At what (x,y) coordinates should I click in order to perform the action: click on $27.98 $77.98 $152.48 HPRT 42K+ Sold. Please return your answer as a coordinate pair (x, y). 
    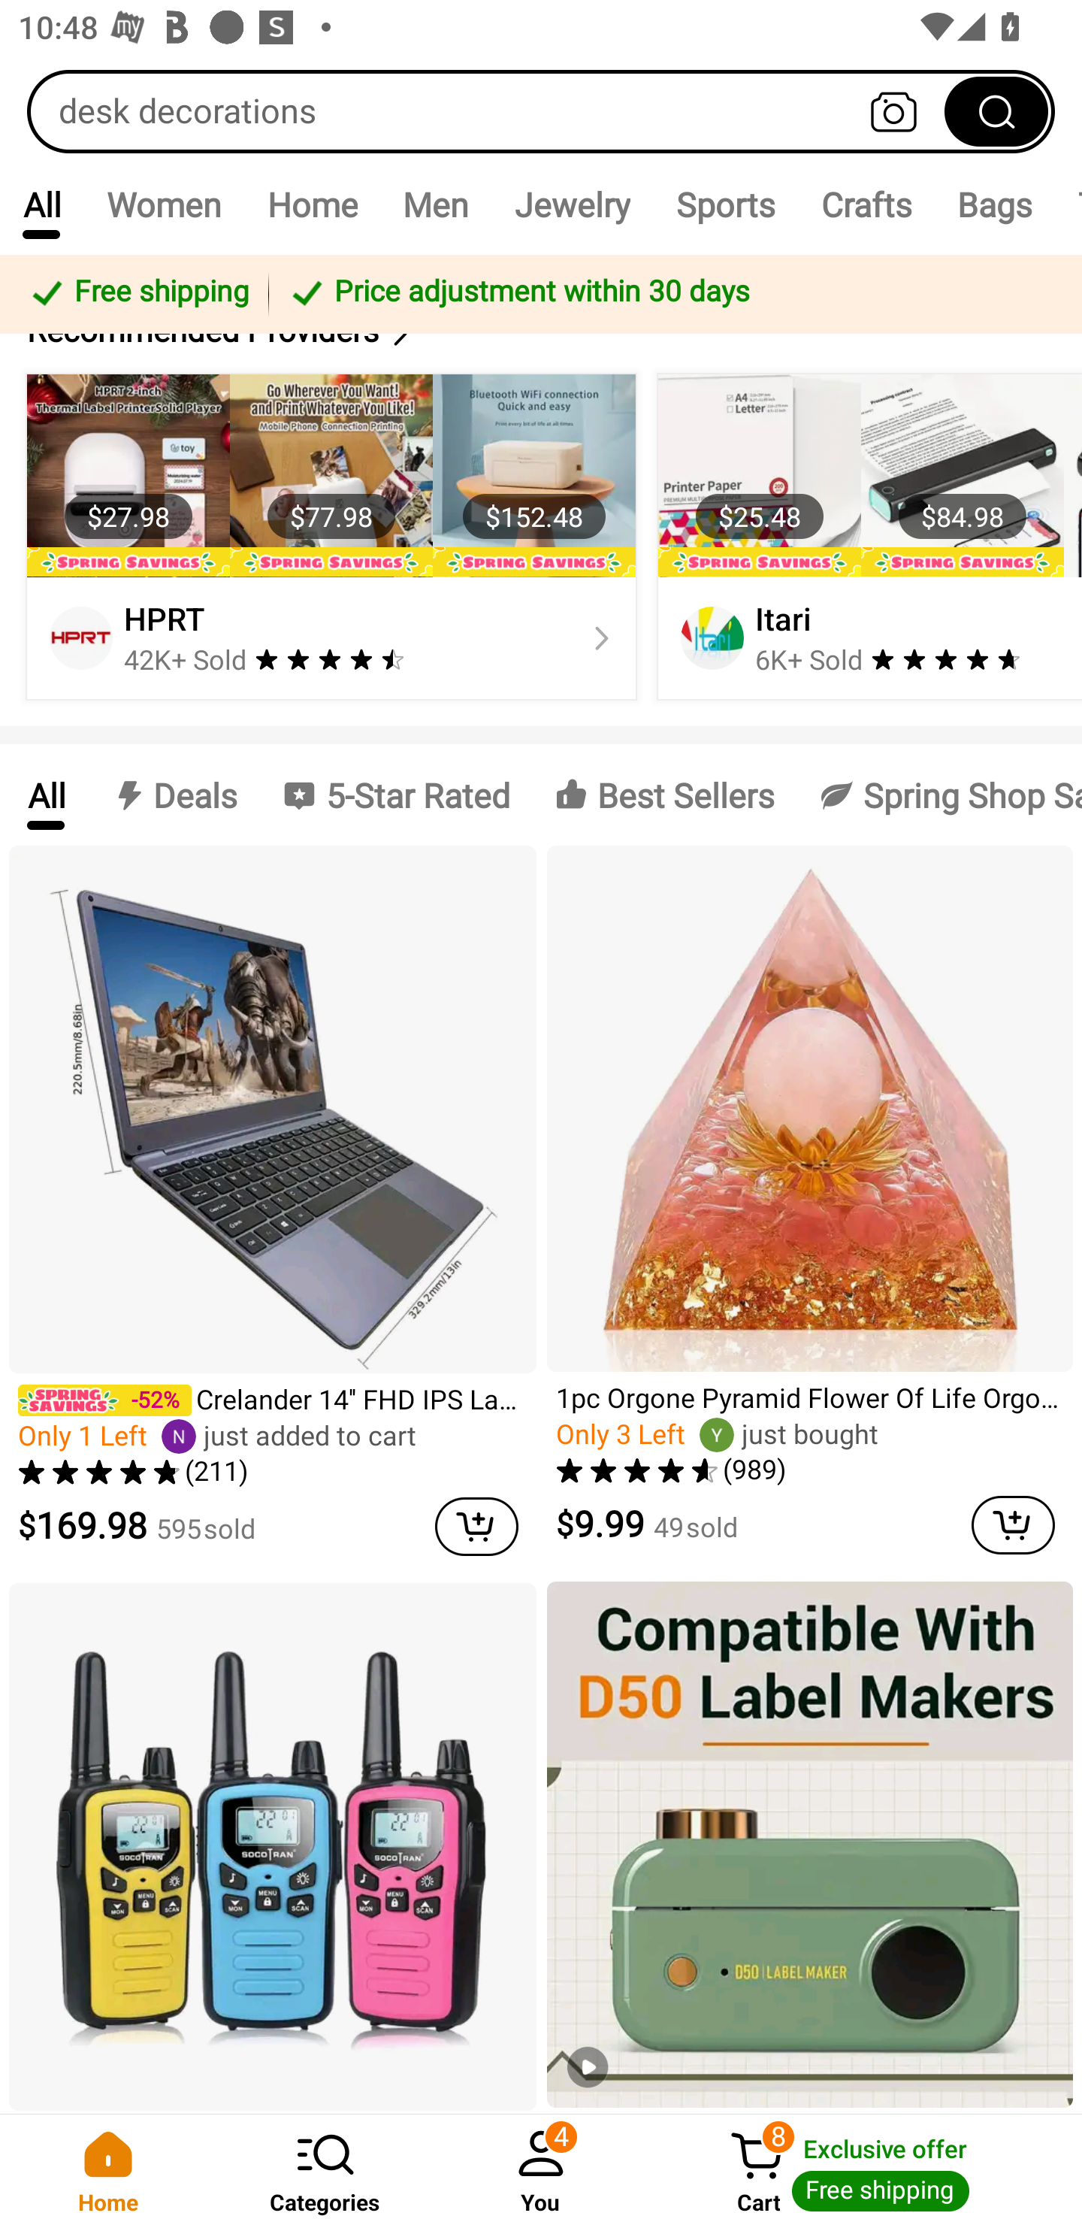
    Looking at the image, I should click on (331, 536).